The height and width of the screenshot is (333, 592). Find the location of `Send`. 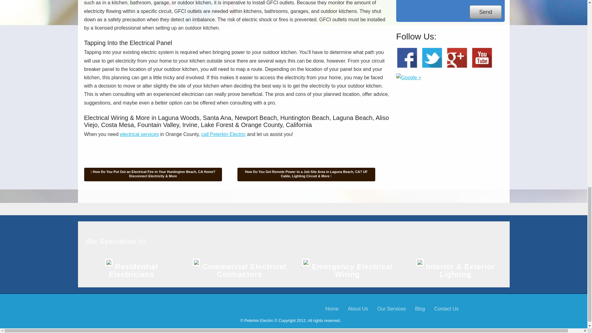

Send is located at coordinates (485, 12).